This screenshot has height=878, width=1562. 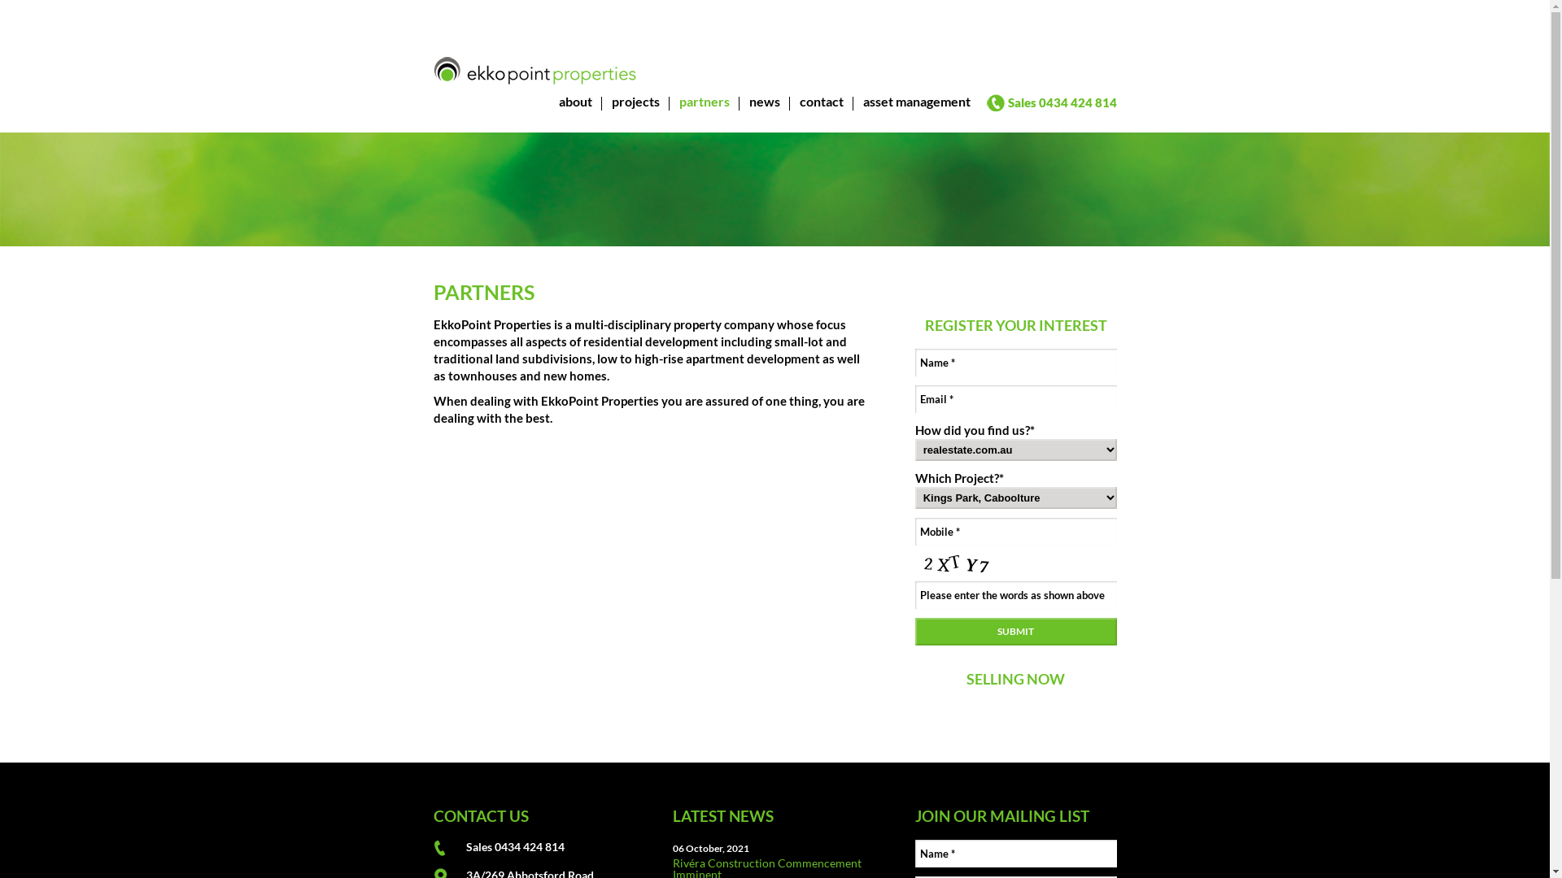 What do you see at coordinates (574, 114) in the screenshot?
I see `about` at bounding box center [574, 114].